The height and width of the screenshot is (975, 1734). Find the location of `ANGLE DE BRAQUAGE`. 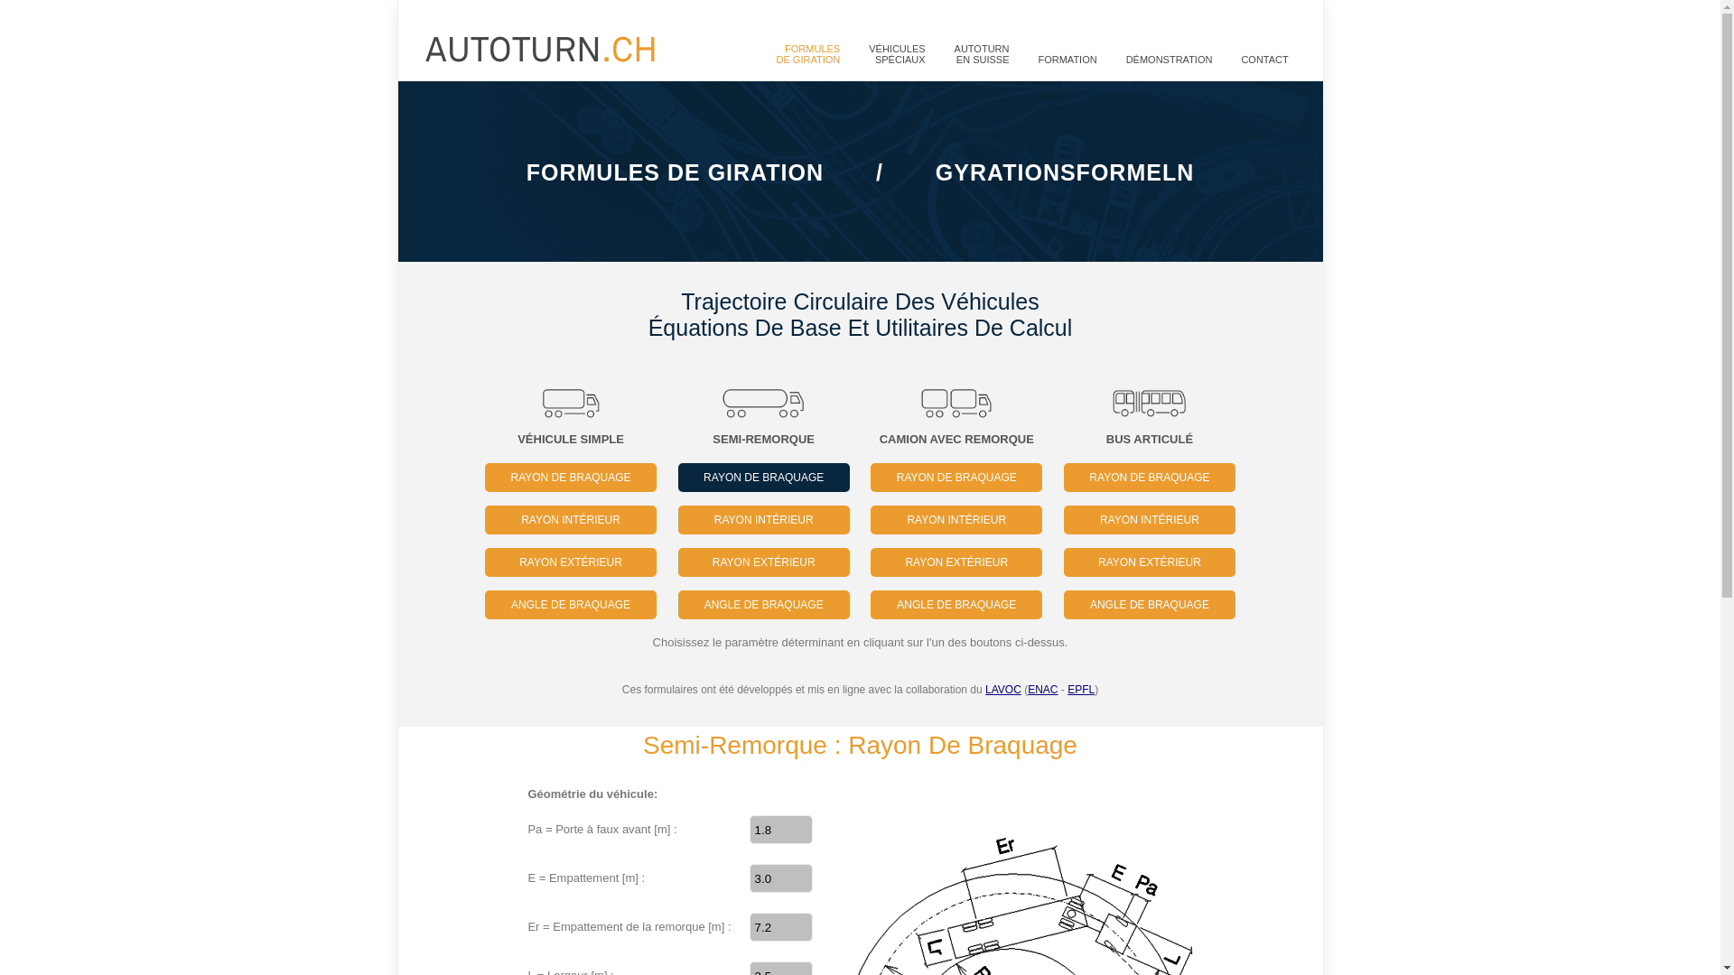

ANGLE DE BRAQUAGE is located at coordinates (956, 605).